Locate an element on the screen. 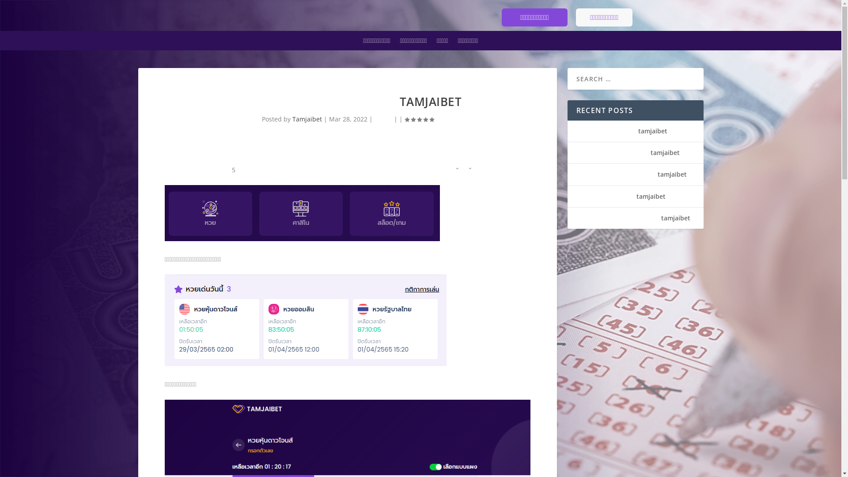 The height and width of the screenshot is (477, 848). Search is located at coordinates (17, 8).